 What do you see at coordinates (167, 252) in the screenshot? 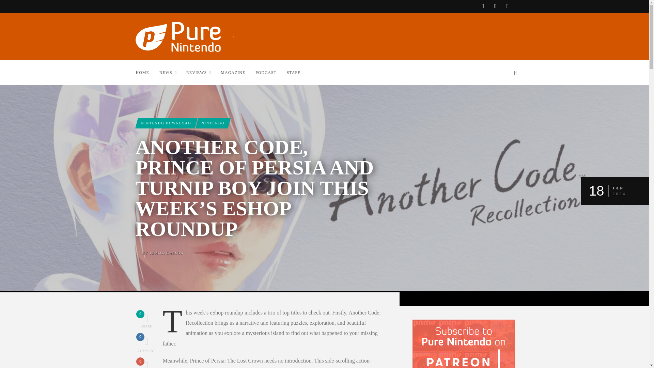
I see `STAFF` at bounding box center [167, 252].